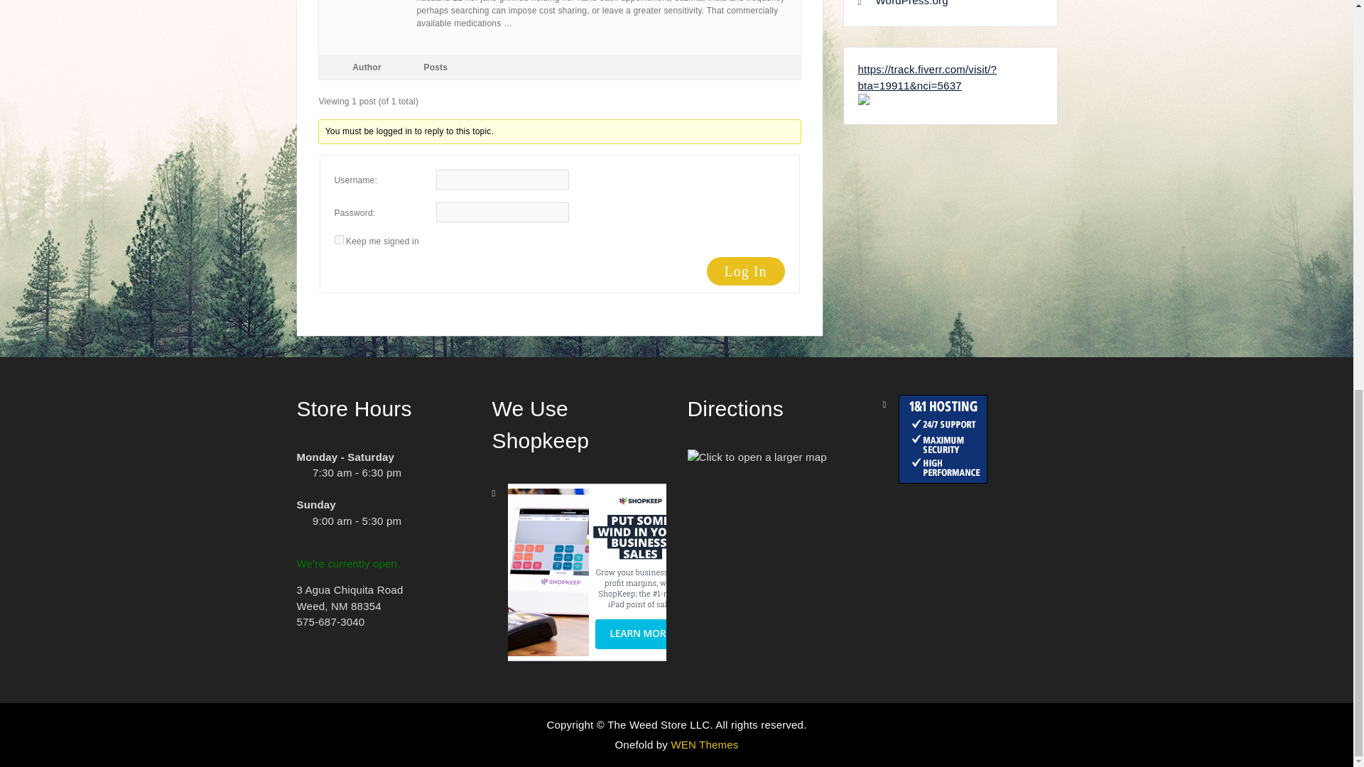 The height and width of the screenshot is (767, 1364). What do you see at coordinates (757, 457) in the screenshot?
I see `Click to open a larger map` at bounding box center [757, 457].